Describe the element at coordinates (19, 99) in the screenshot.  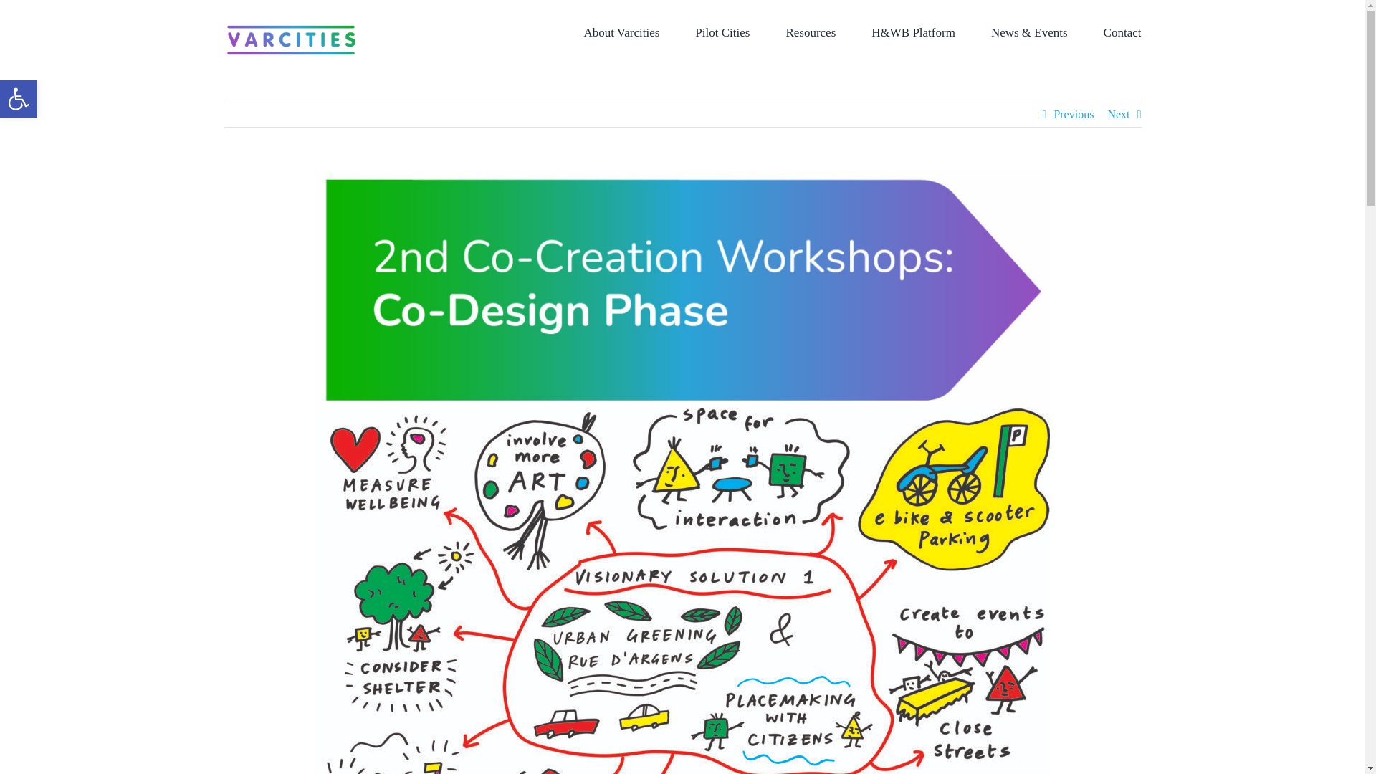
I see `Increase Text` at that location.